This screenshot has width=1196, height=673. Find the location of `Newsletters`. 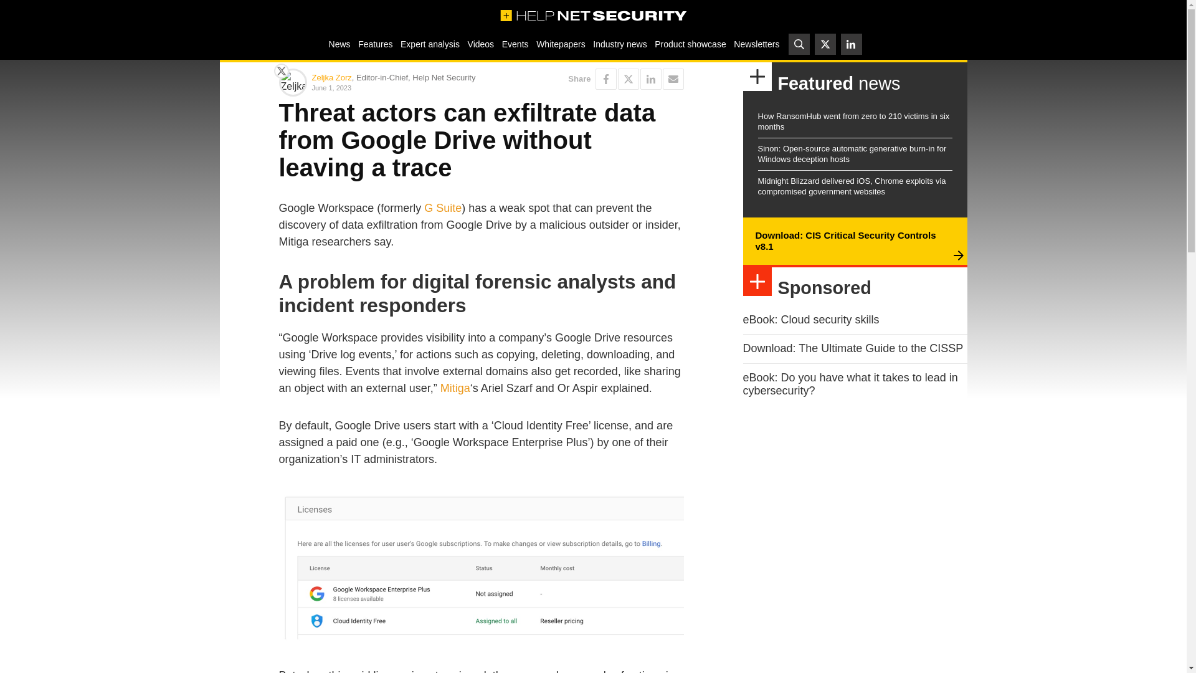

Newsletters is located at coordinates (756, 44).